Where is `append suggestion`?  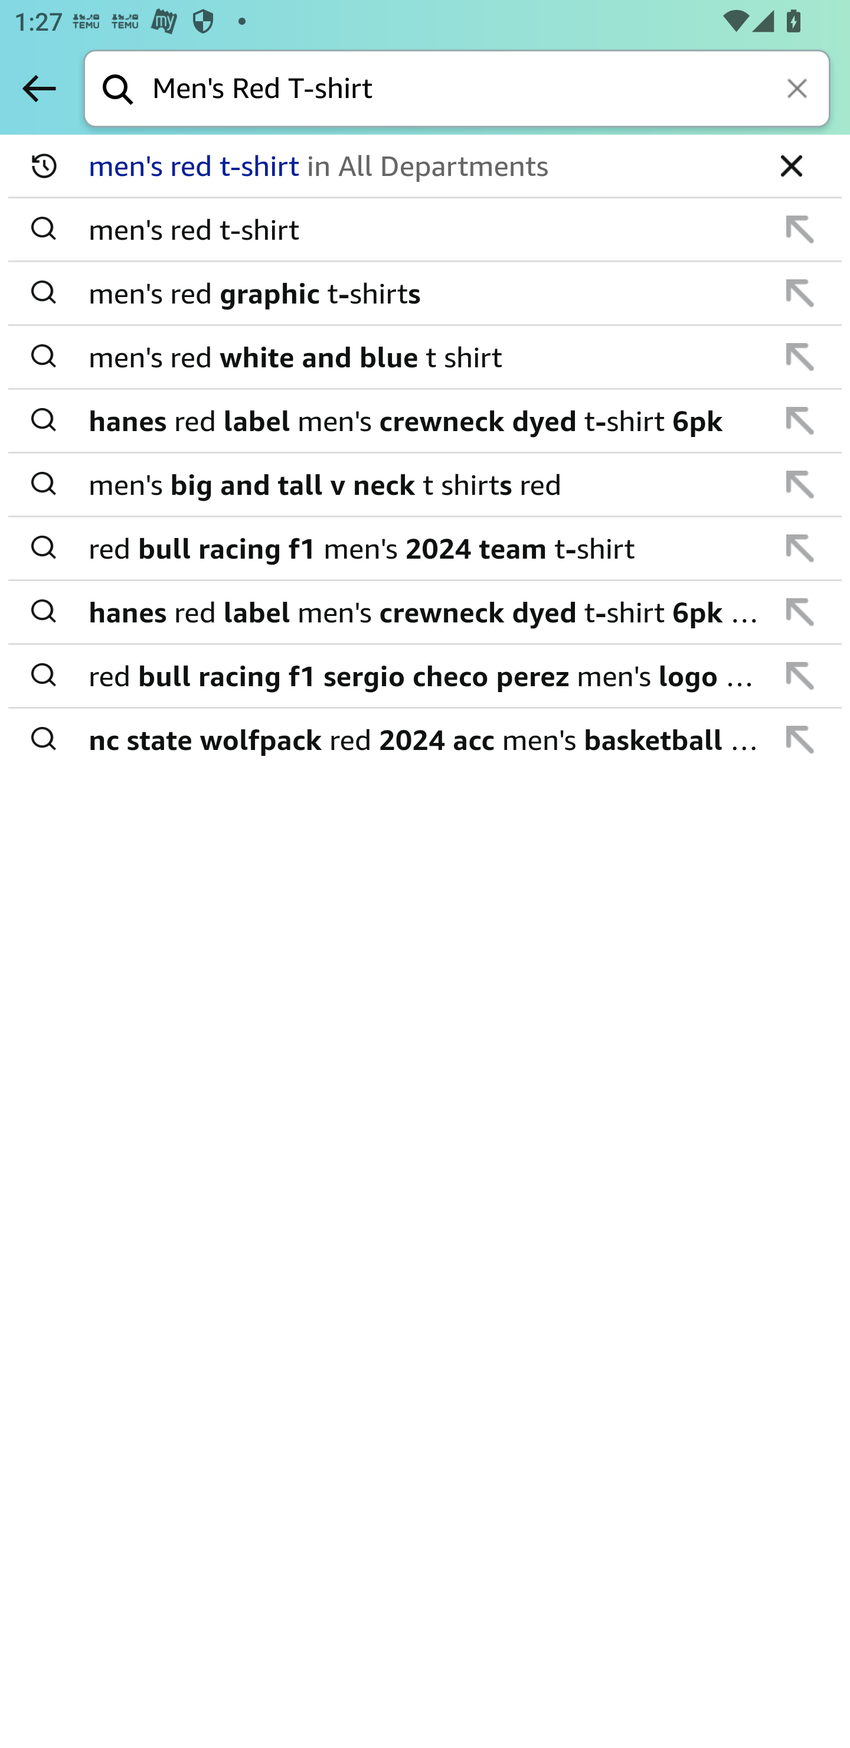
append suggestion is located at coordinates (800, 612).